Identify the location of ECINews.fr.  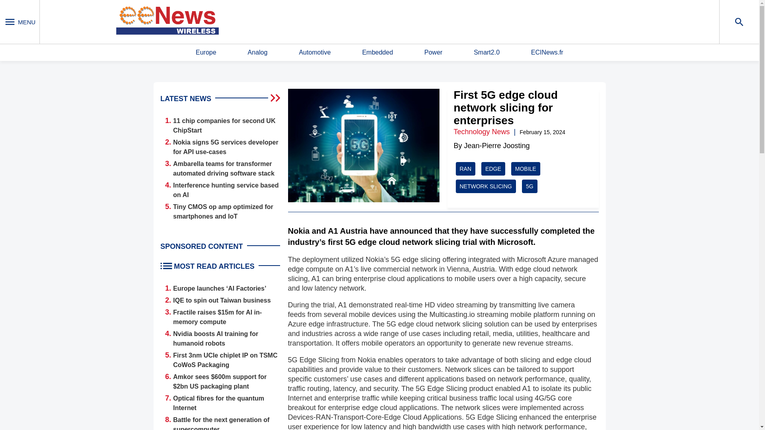
(547, 53).